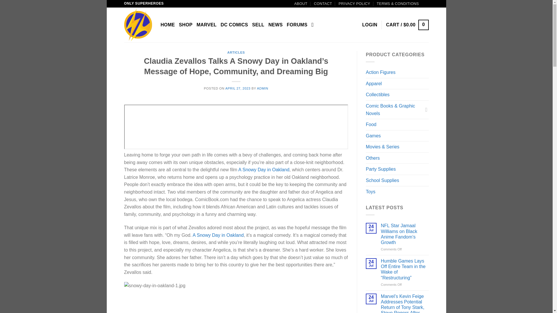  What do you see at coordinates (323, 3) in the screenshot?
I see `CONTACT` at bounding box center [323, 3].